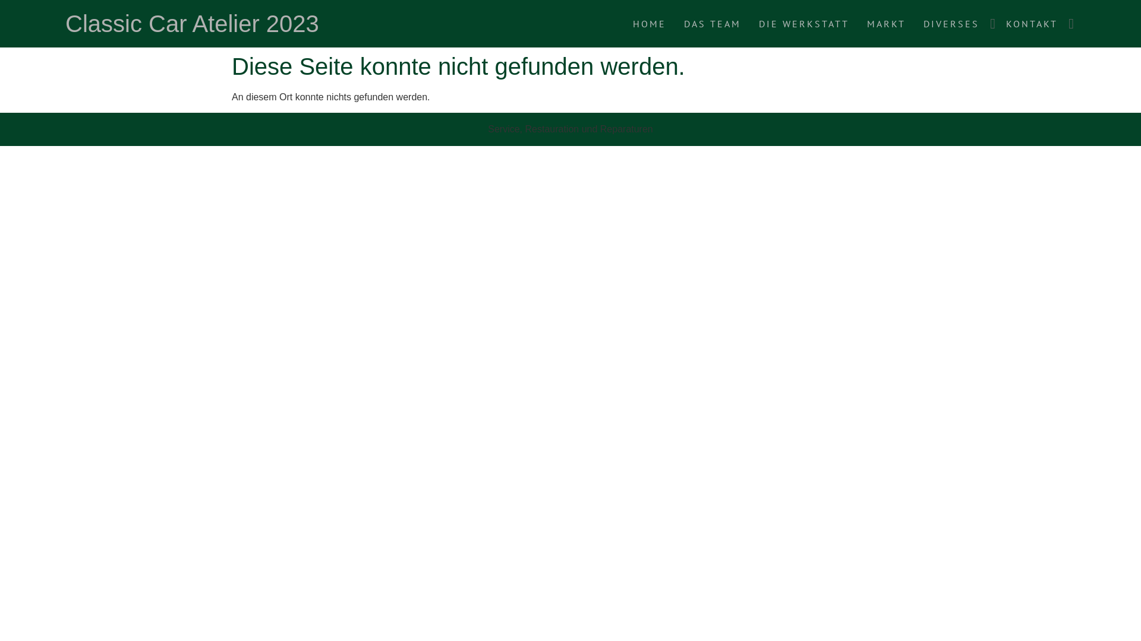  I want to click on HOME, so click(650, 24).